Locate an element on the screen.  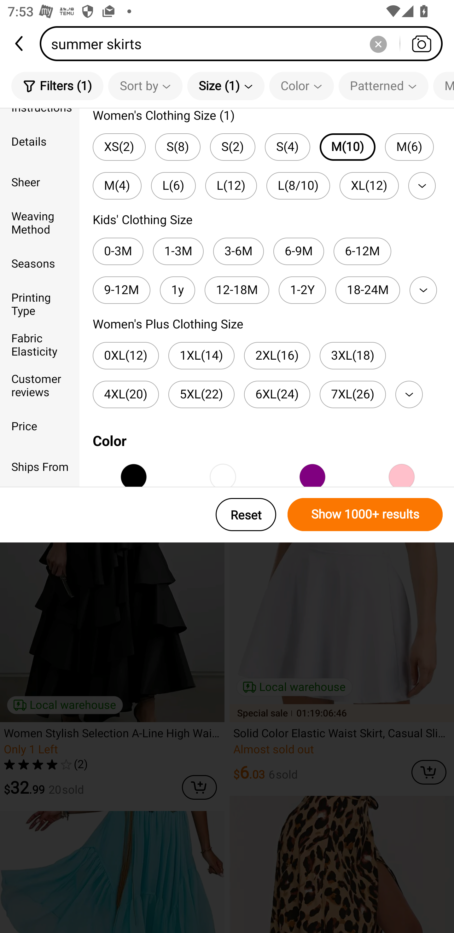
S(2) is located at coordinates (232, 147).